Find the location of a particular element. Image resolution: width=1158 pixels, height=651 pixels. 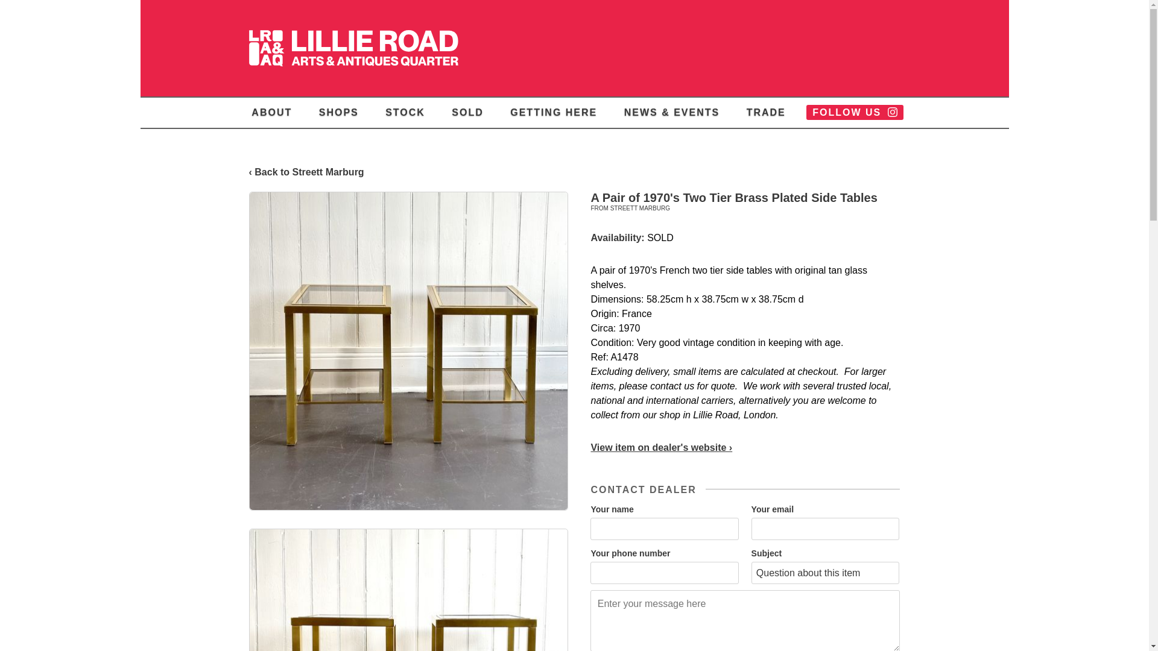

SHOPS is located at coordinates (338, 112).